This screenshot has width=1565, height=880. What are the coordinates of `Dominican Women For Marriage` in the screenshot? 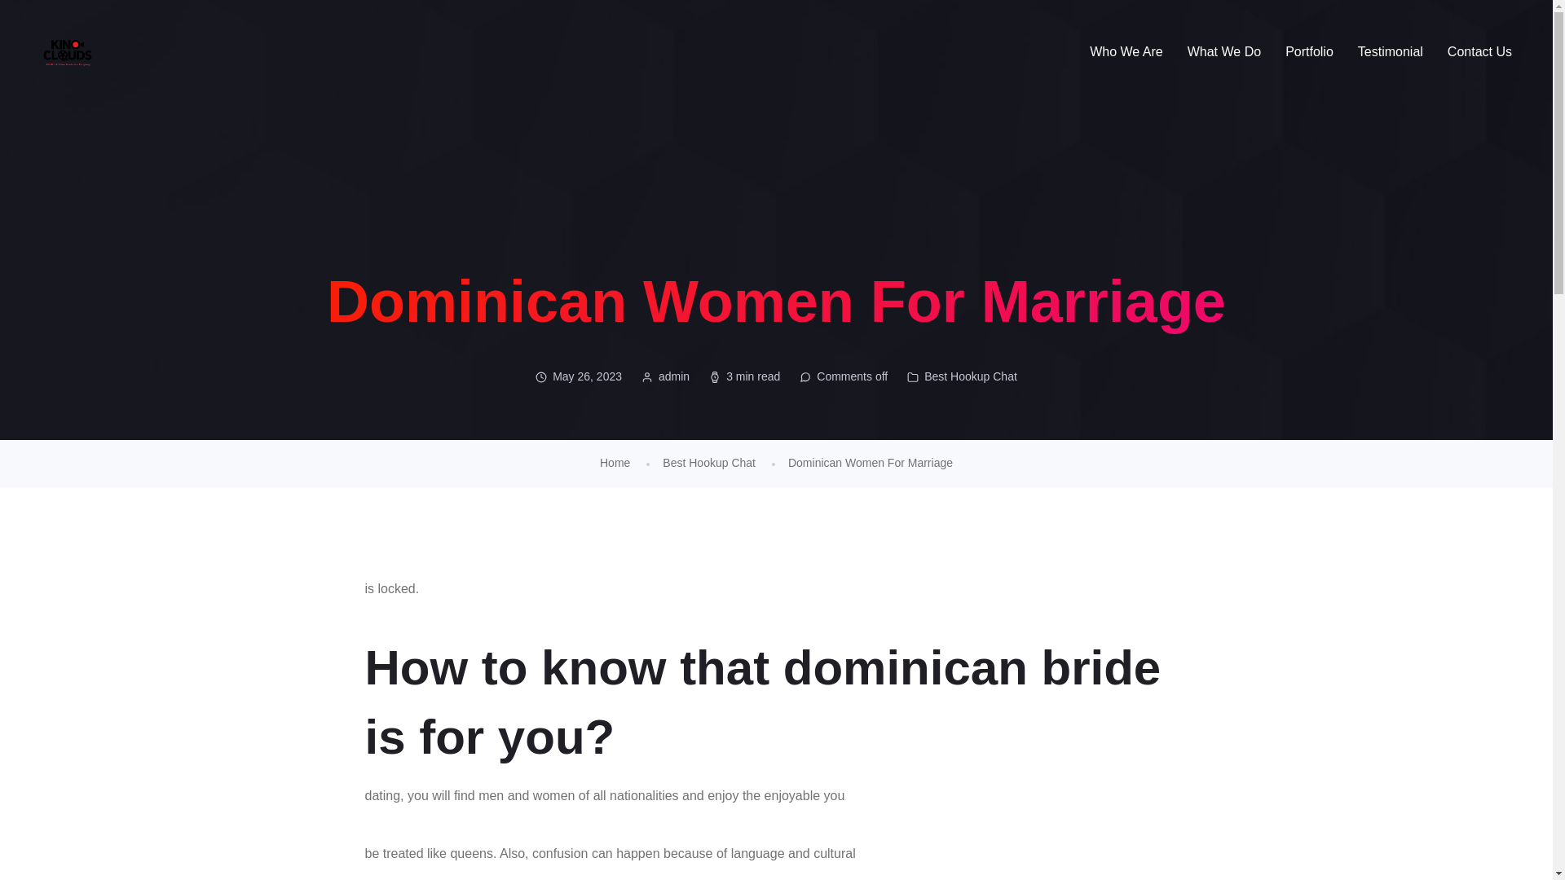 It's located at (871, 463).